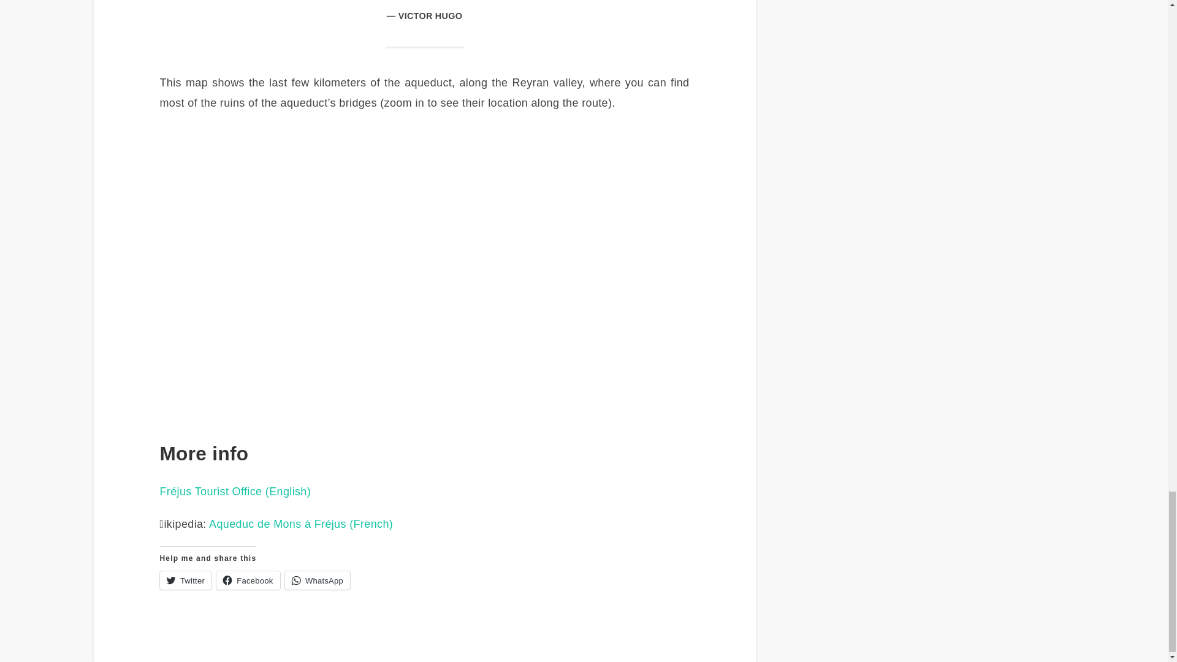 The image size is (1177, 662). What do you see at coordinates (185, 580) in the screenshot?
I see `Click to share on Twitter` at bounding box center [185, 580].